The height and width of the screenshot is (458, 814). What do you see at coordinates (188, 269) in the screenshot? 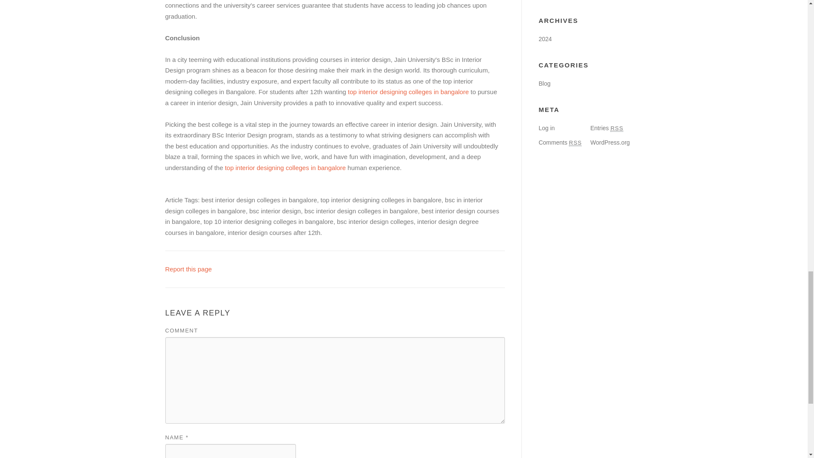
I see `Report this page` at bounding box center [188, 269].